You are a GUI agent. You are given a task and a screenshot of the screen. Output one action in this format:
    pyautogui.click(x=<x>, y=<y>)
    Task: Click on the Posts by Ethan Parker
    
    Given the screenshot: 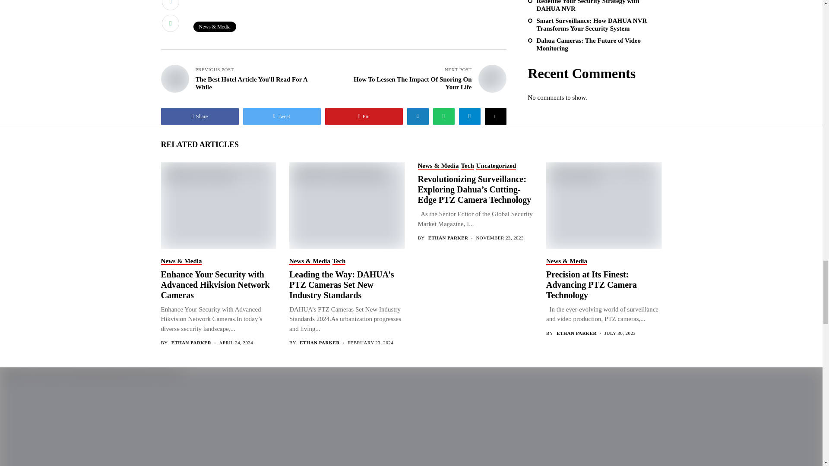 What is the action you would take?
    pyautogui.click(x=448, y=238)
    